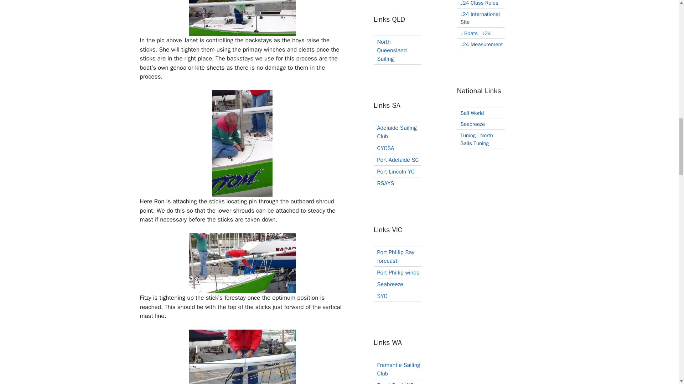 This screenshot has width=684, height=384. I want to click on CYCSA, so click(385, 148).